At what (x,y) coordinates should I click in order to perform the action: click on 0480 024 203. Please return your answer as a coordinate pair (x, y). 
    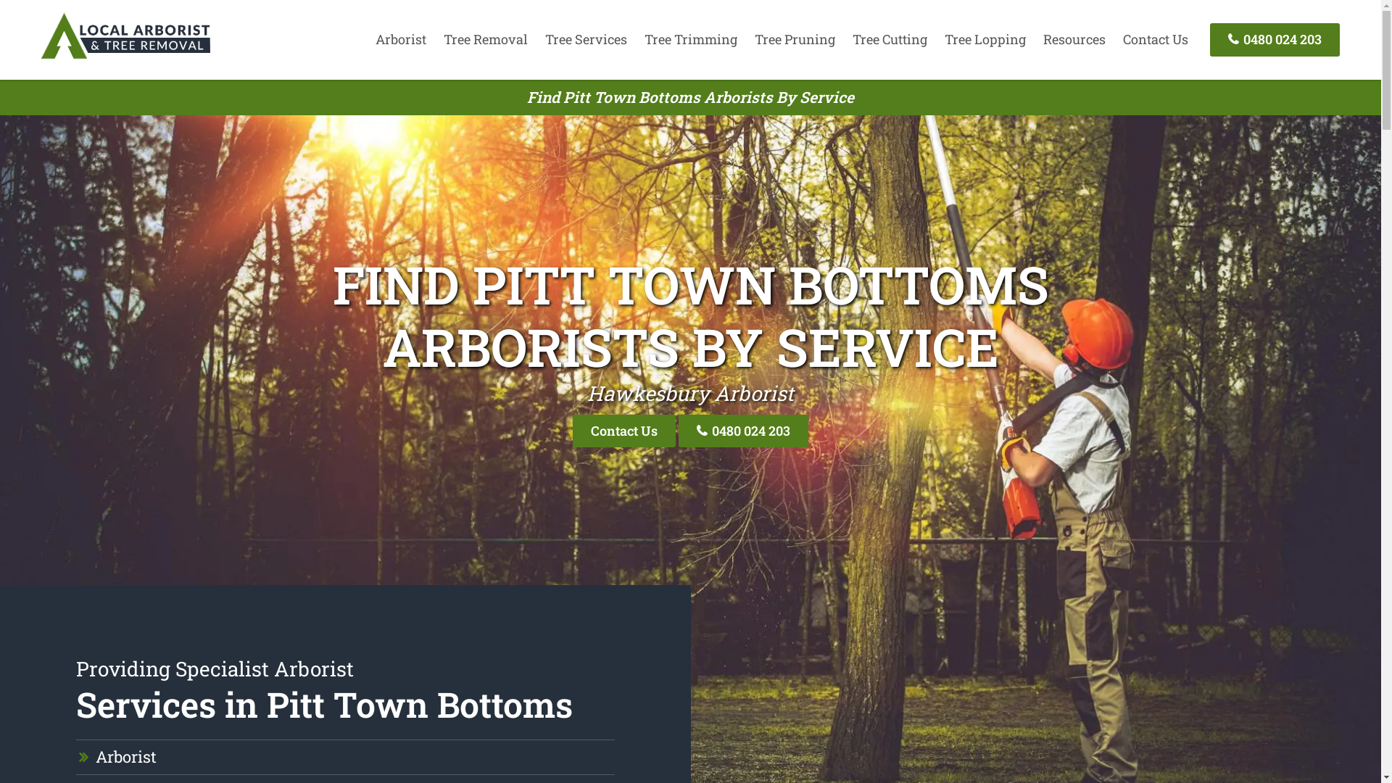
    Looking at the image, I should click on (1275, 39).